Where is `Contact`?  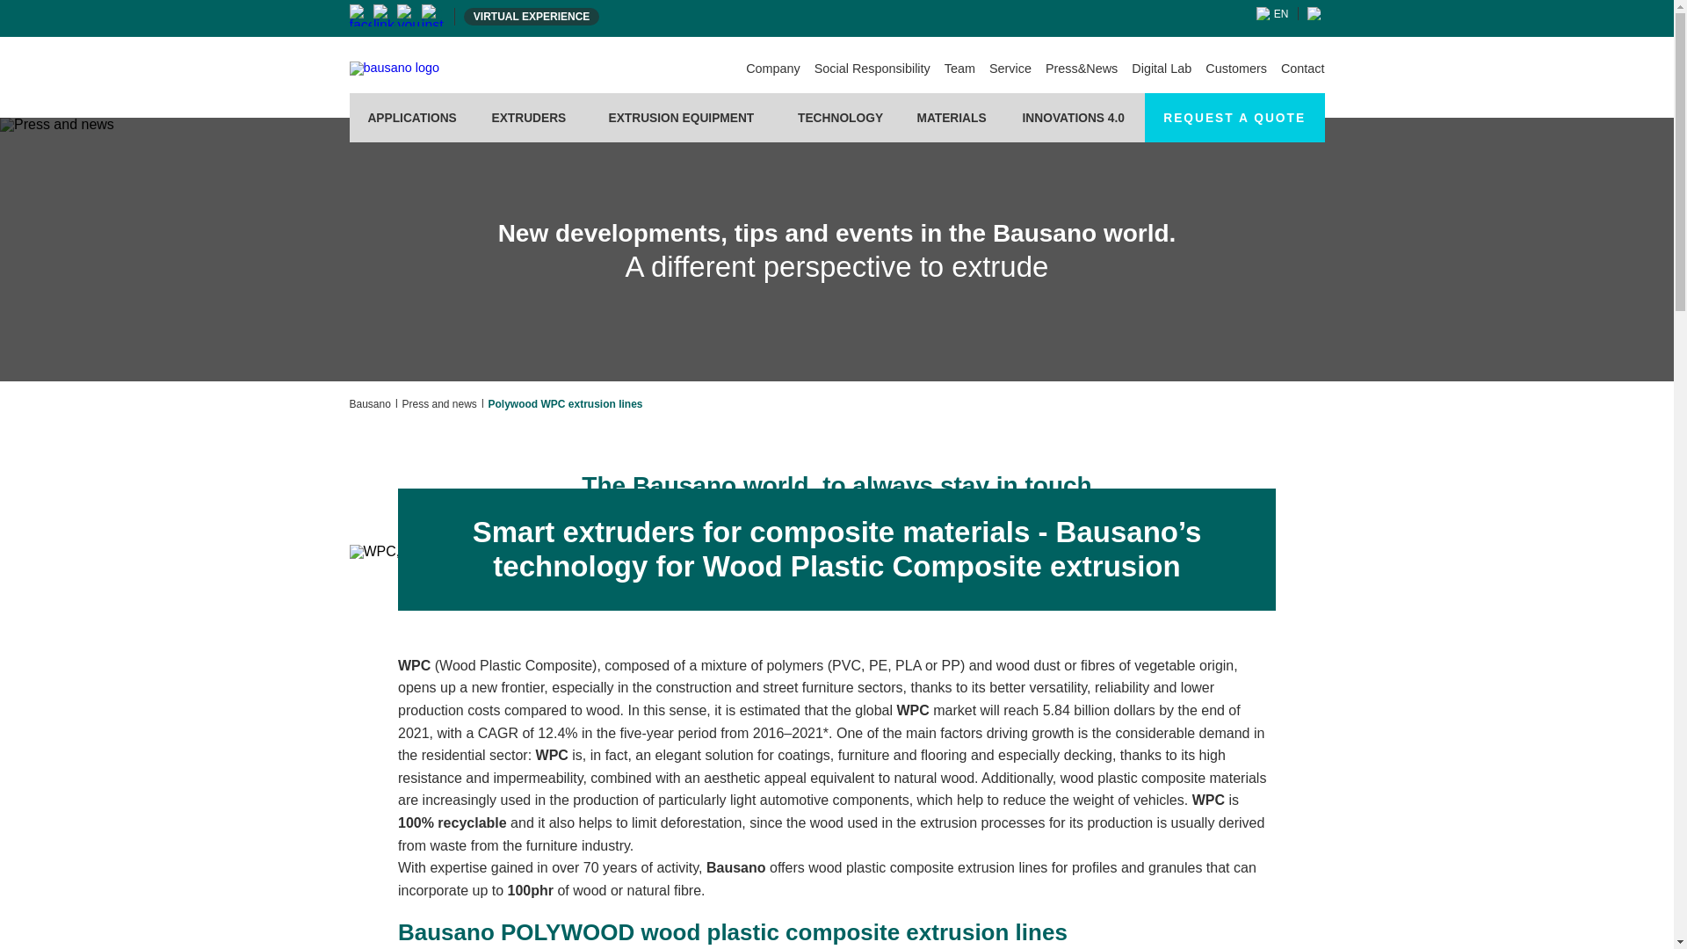
Contact is located at coordinates (1302, 69).